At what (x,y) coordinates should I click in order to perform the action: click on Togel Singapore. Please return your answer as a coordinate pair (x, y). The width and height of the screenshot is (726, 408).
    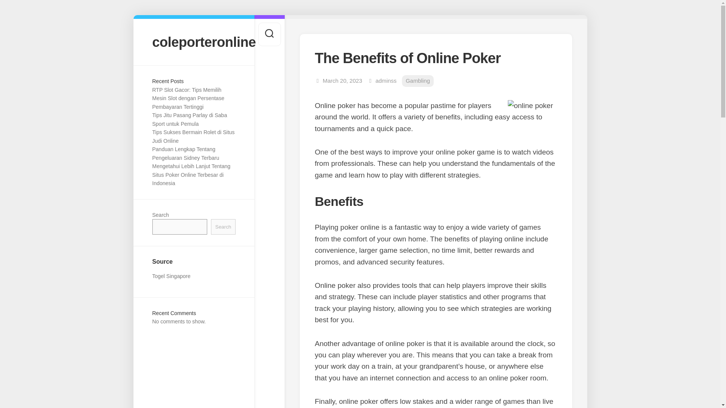
    Looking at the image, I should click on (171, 276).